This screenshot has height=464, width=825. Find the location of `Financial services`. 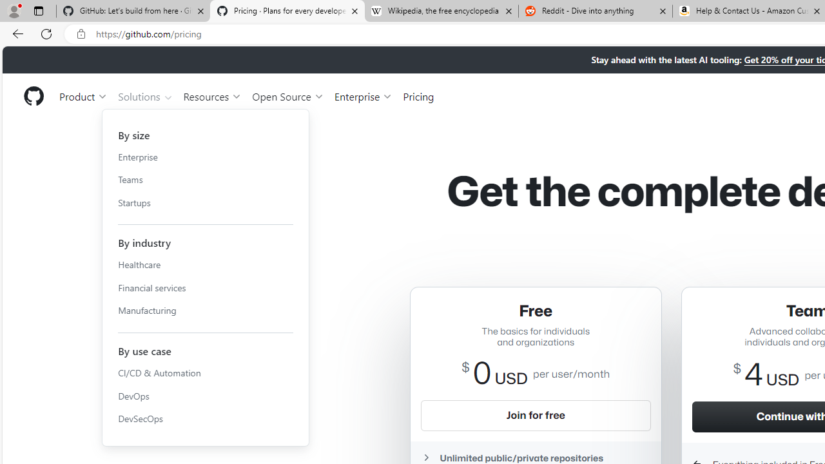

Financial services is located at coordinates (206, 287).